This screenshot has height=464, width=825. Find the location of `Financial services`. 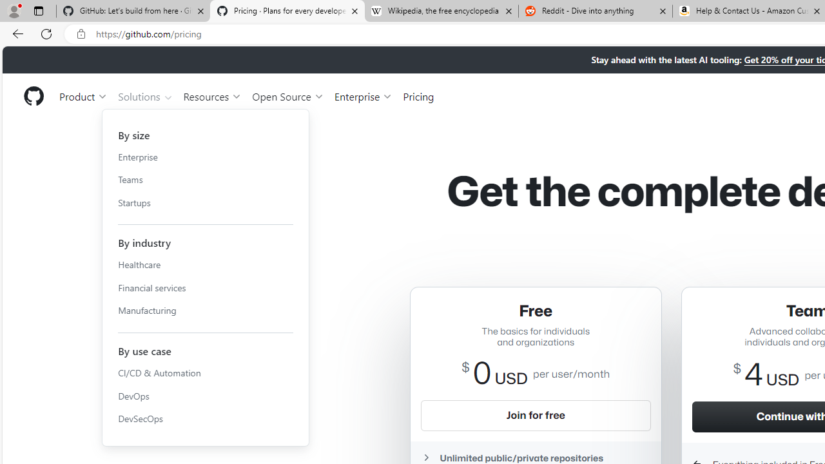

Financial services is located at coordinates (206, 287).